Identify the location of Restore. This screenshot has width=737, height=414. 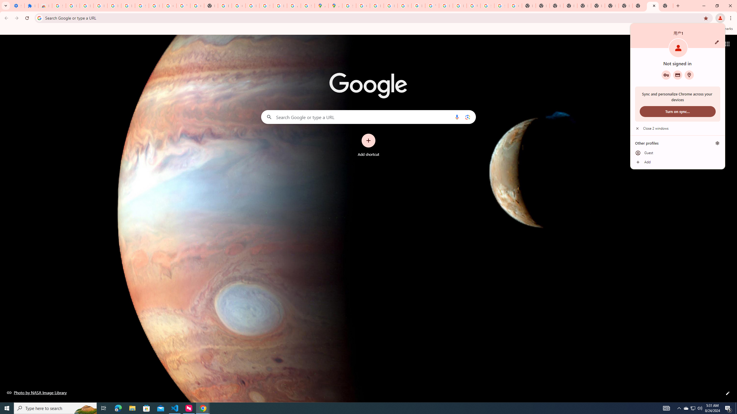
(717, 6).